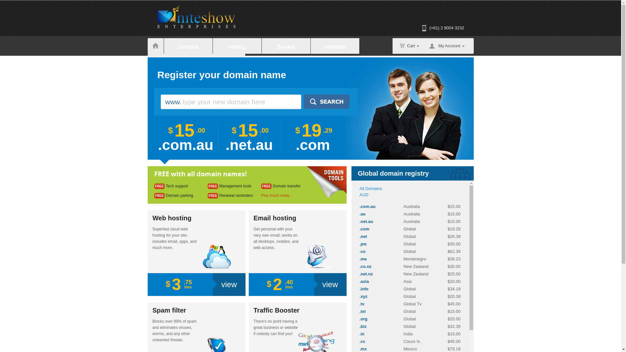 This screenshot has height=352, width=626. What do you see at coordinates (364, 195) in the screenshot?
I see `AUD` at bounding box center [364, 195].